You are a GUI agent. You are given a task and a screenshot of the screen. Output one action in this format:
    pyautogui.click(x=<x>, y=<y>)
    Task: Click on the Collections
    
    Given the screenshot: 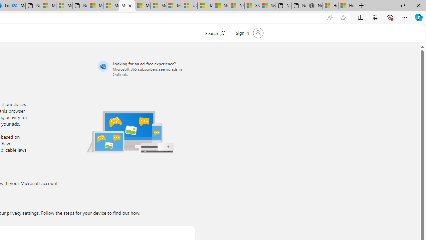 What is the action you would take?
    pyautogui.click(x=375, y=17)
    